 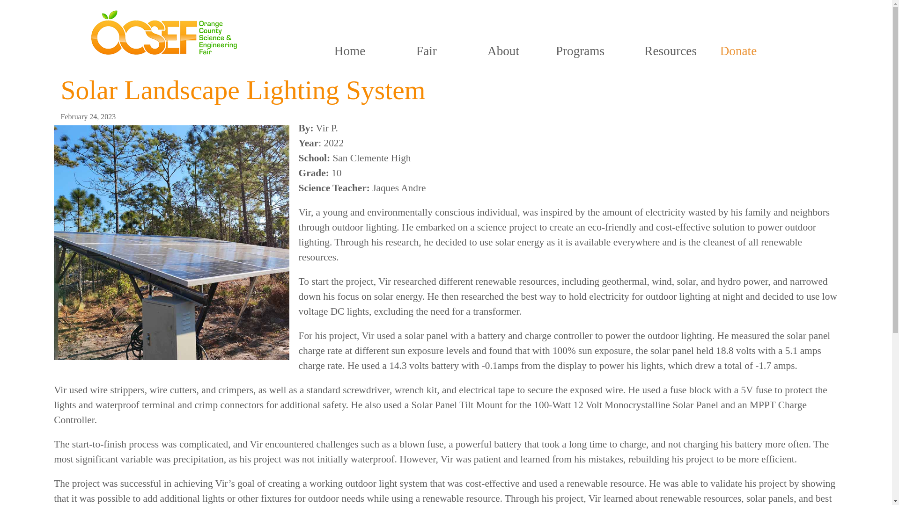 I want to click on About, so click(x=503, y=50).